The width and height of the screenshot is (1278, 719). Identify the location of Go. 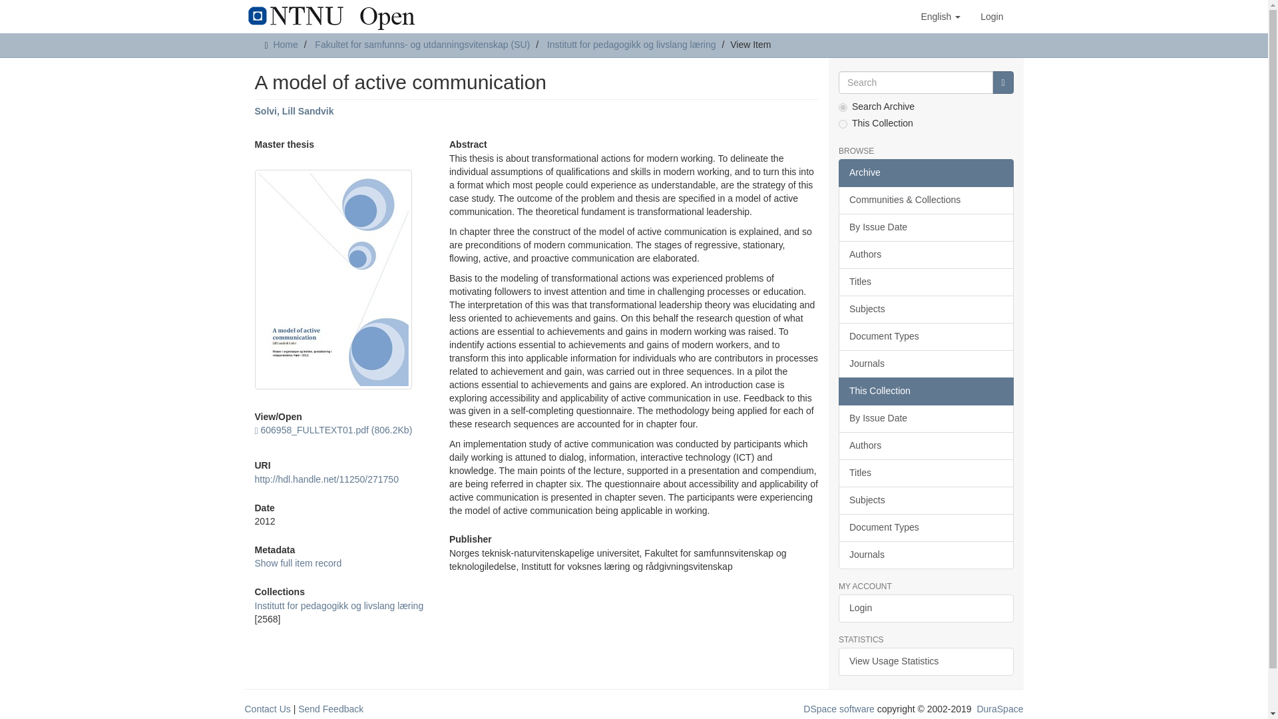
(1002, 83).